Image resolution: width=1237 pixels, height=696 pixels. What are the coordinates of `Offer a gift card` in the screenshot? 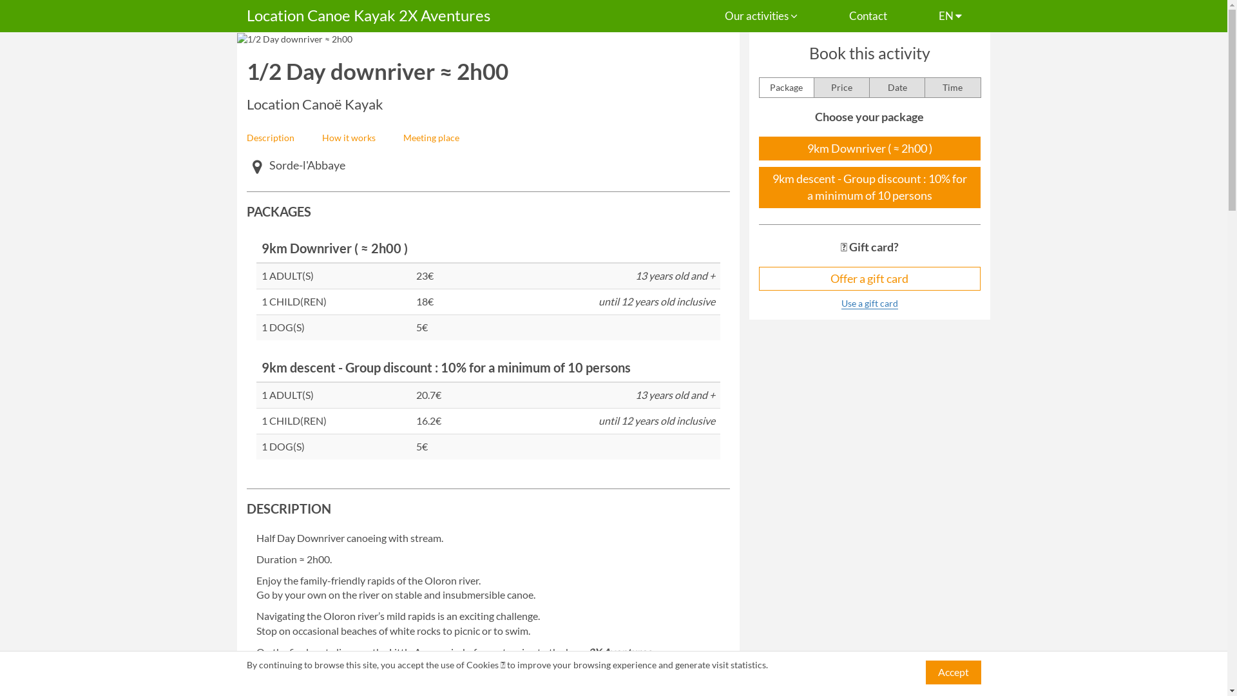 It's located at (870, 279).